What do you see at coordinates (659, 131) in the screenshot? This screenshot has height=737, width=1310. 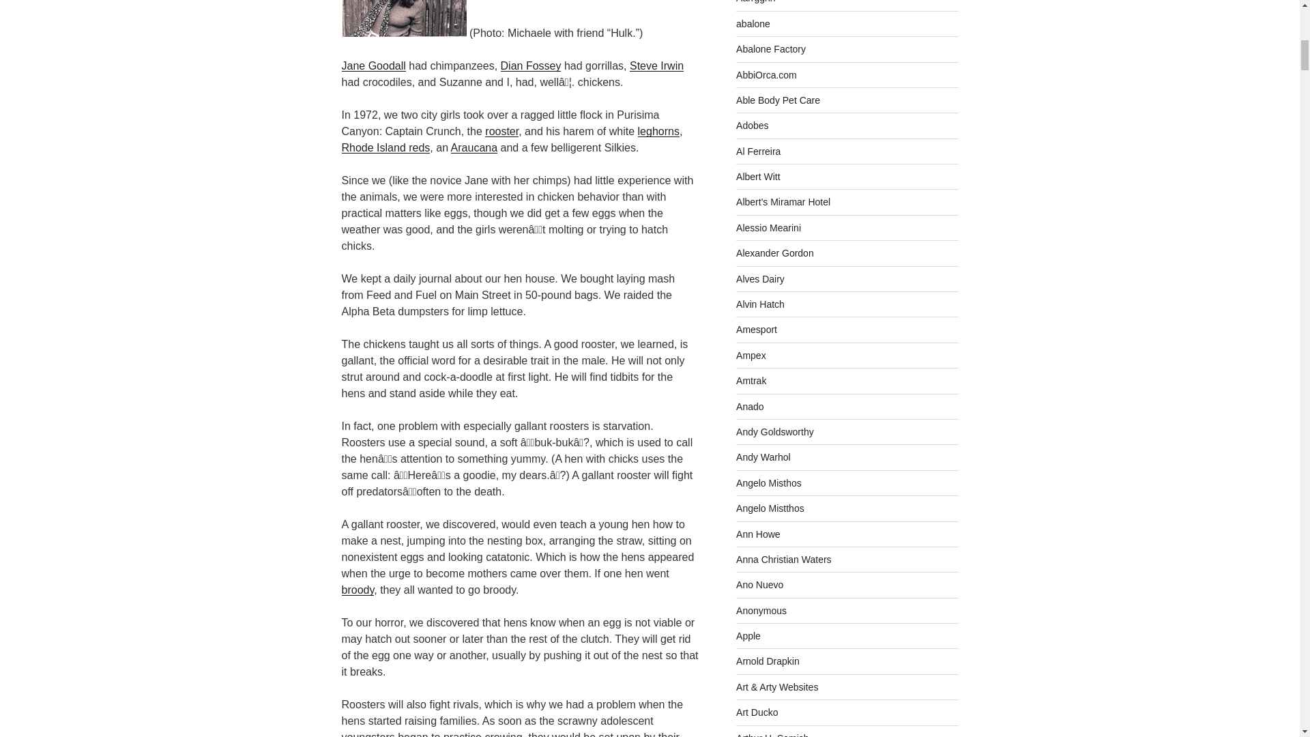 I see `leghorns` at bounding box center [659, 131].